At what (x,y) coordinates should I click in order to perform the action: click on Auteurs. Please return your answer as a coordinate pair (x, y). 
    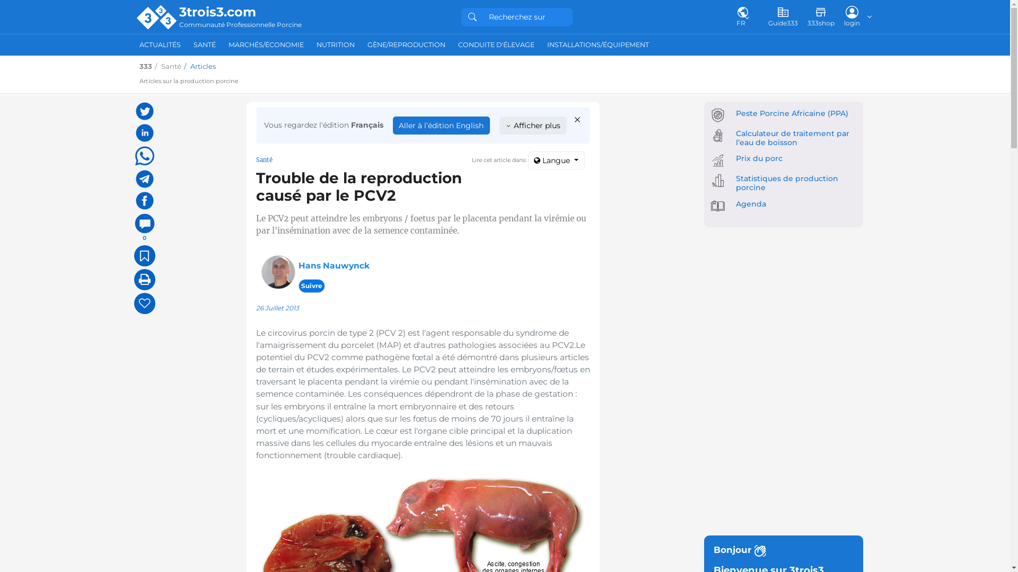
    Looking at the image, I should click on (466, 428).